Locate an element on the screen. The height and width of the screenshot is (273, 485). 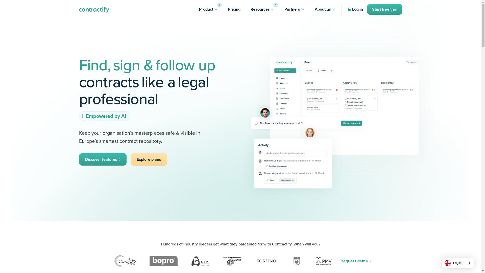
English is located at coordinates (458, 263).